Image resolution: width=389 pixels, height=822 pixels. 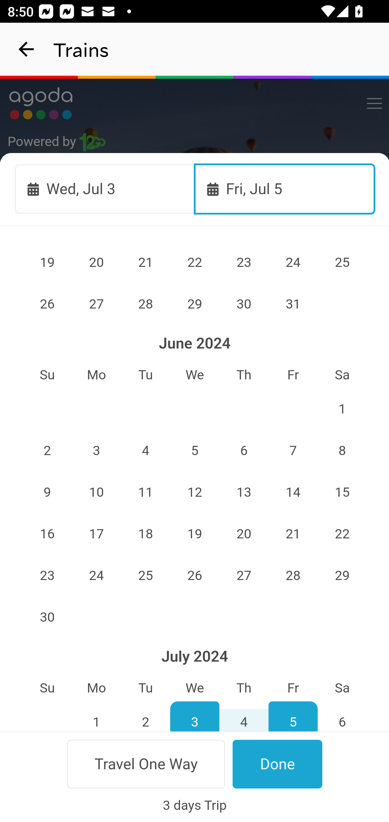 I want to click on 10, so click(x=96, y=492).